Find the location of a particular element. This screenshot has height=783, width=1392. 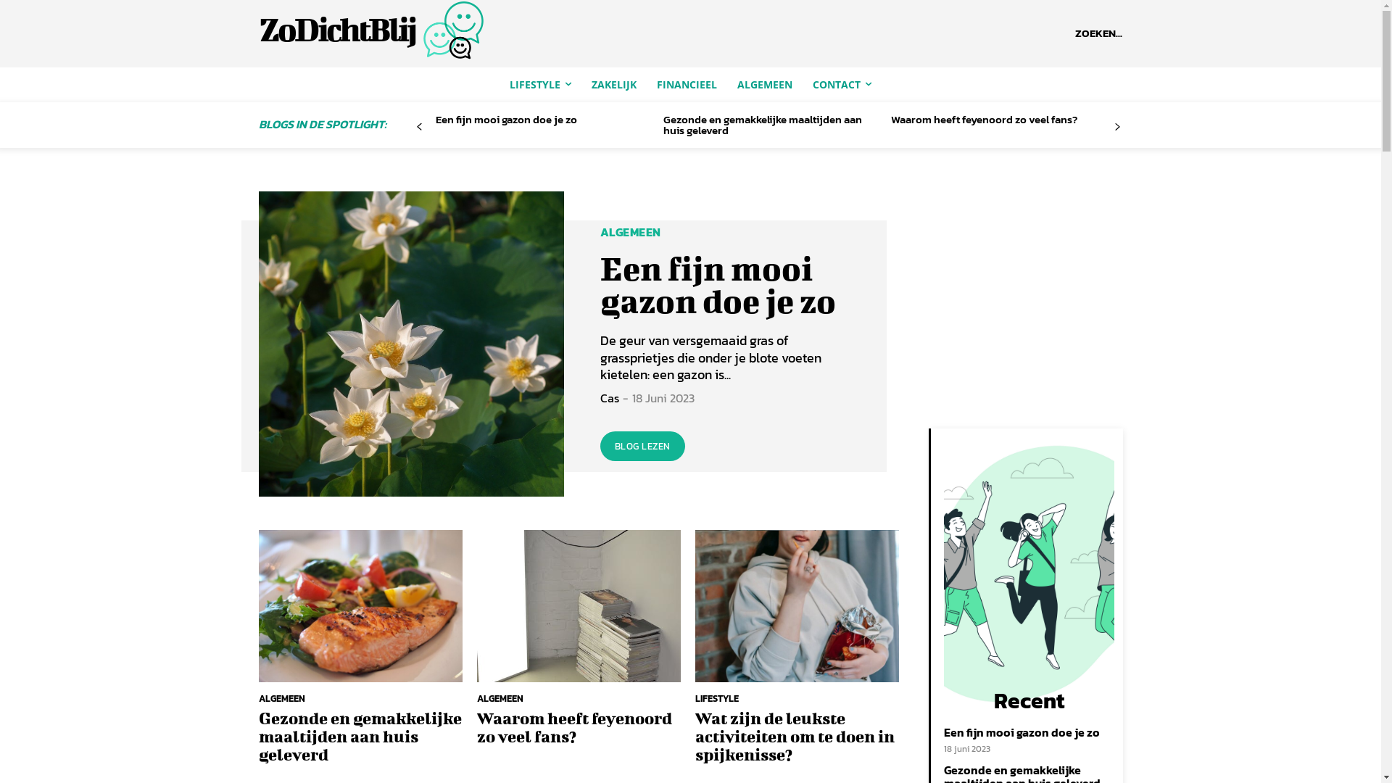

ALGEMEEN is located at coordinates (764, 84).